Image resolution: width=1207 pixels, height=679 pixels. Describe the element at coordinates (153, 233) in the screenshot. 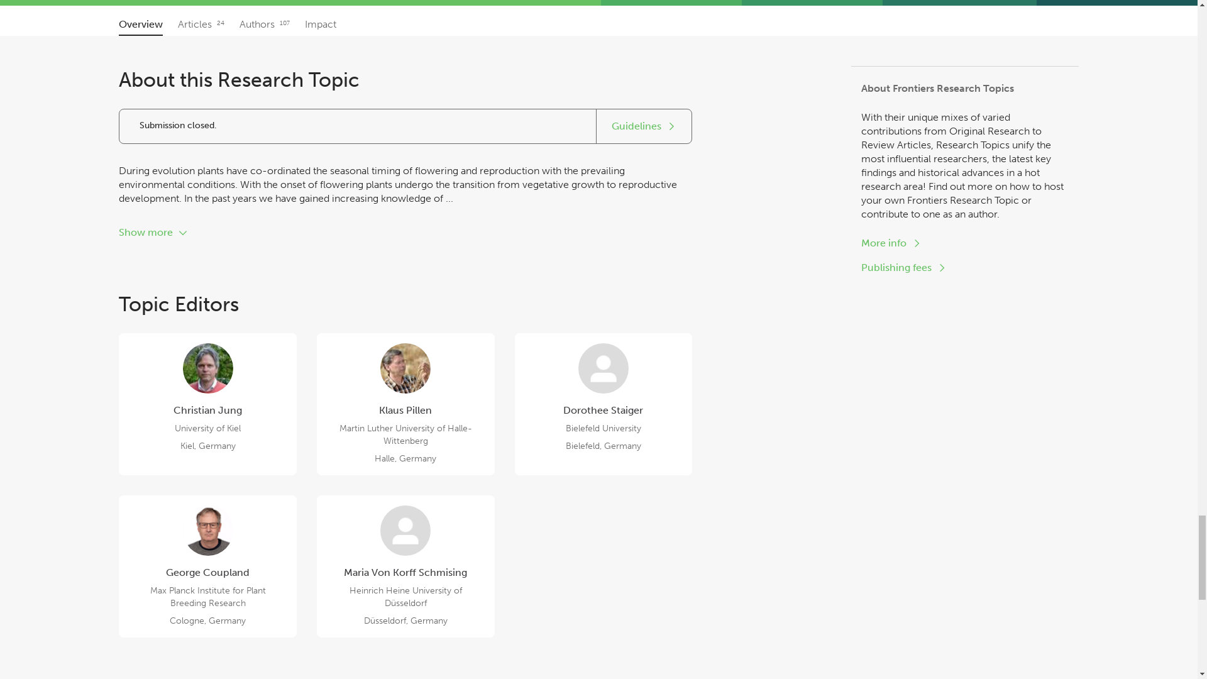

I see `Show more` at that location.